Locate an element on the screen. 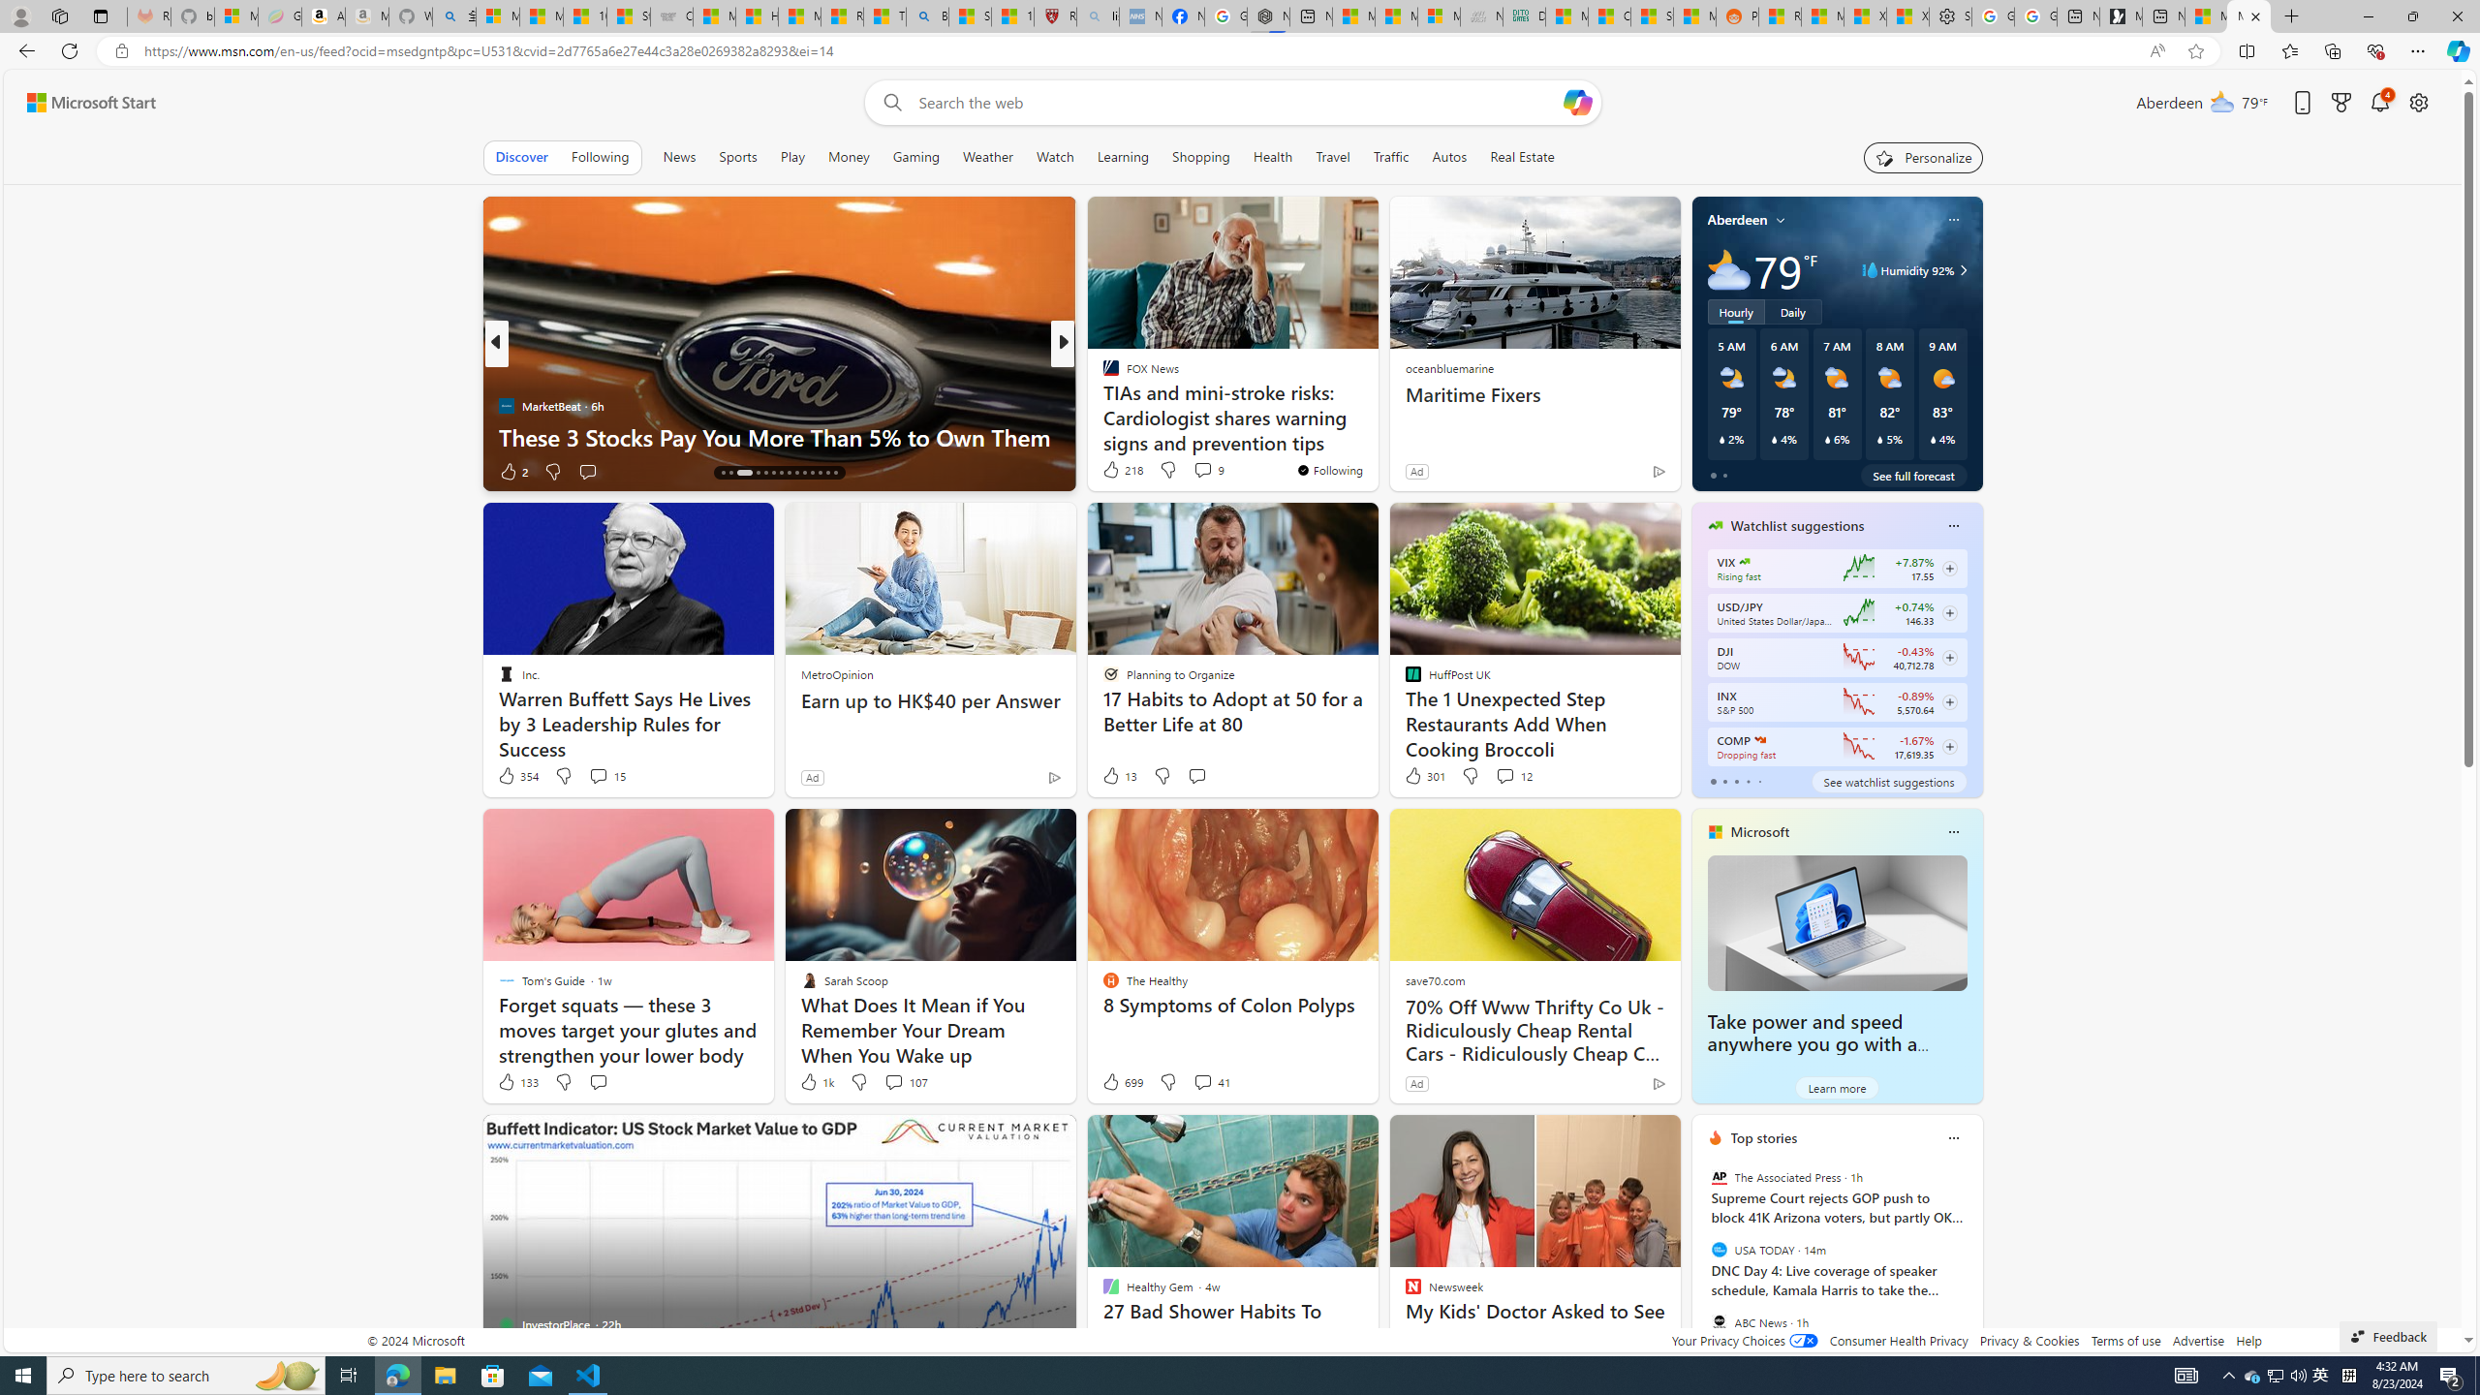 This screenshot has height=1395, width=2480. Learning is located at coordinates (1124, 157).